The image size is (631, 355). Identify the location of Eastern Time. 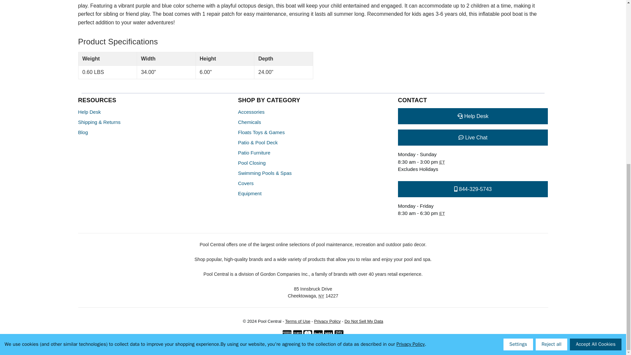
(442, 162).